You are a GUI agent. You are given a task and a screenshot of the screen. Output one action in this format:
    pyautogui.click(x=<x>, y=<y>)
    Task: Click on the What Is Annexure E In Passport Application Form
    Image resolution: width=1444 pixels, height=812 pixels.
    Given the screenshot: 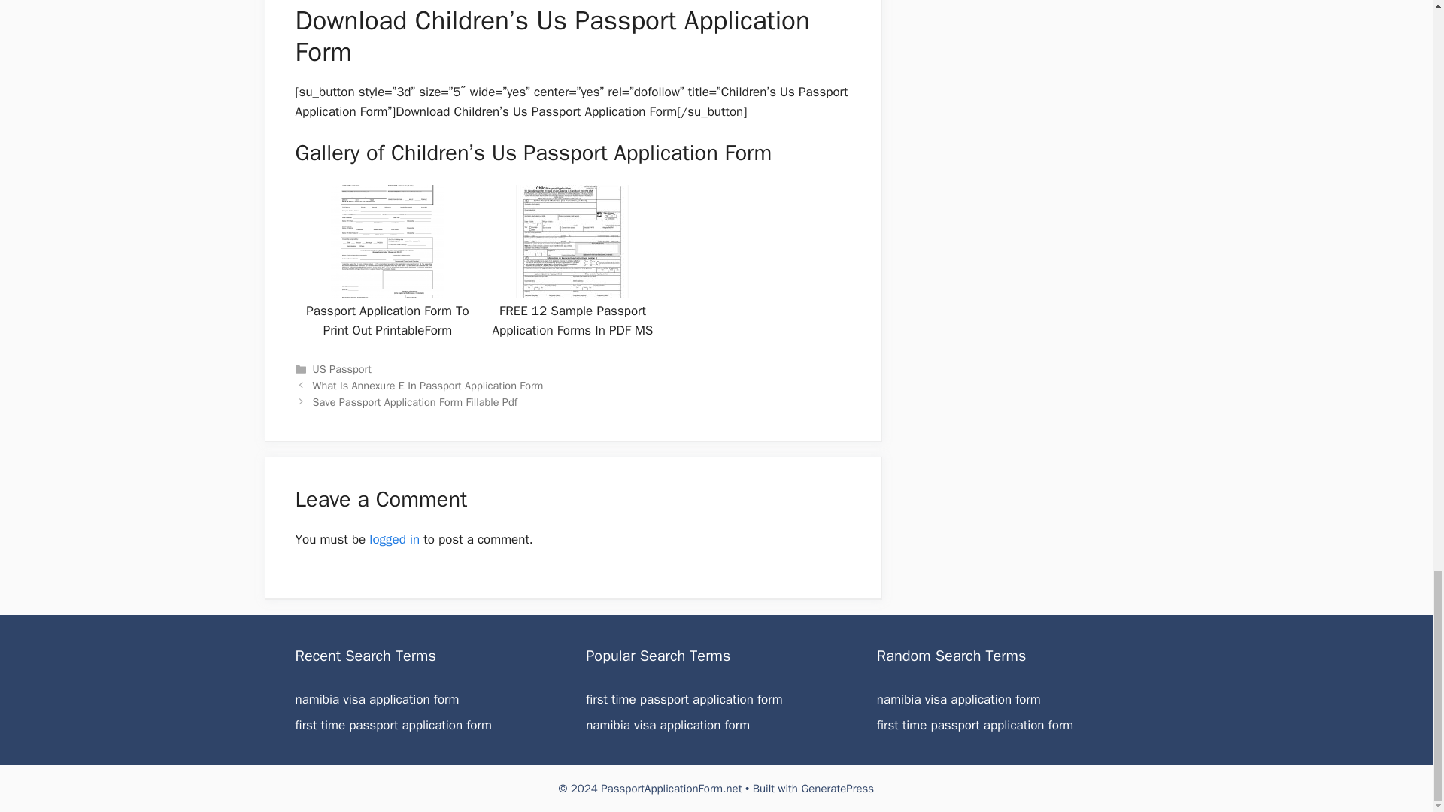 What is the action you would take?
    pyautogui.click(x=429, y=385)
    